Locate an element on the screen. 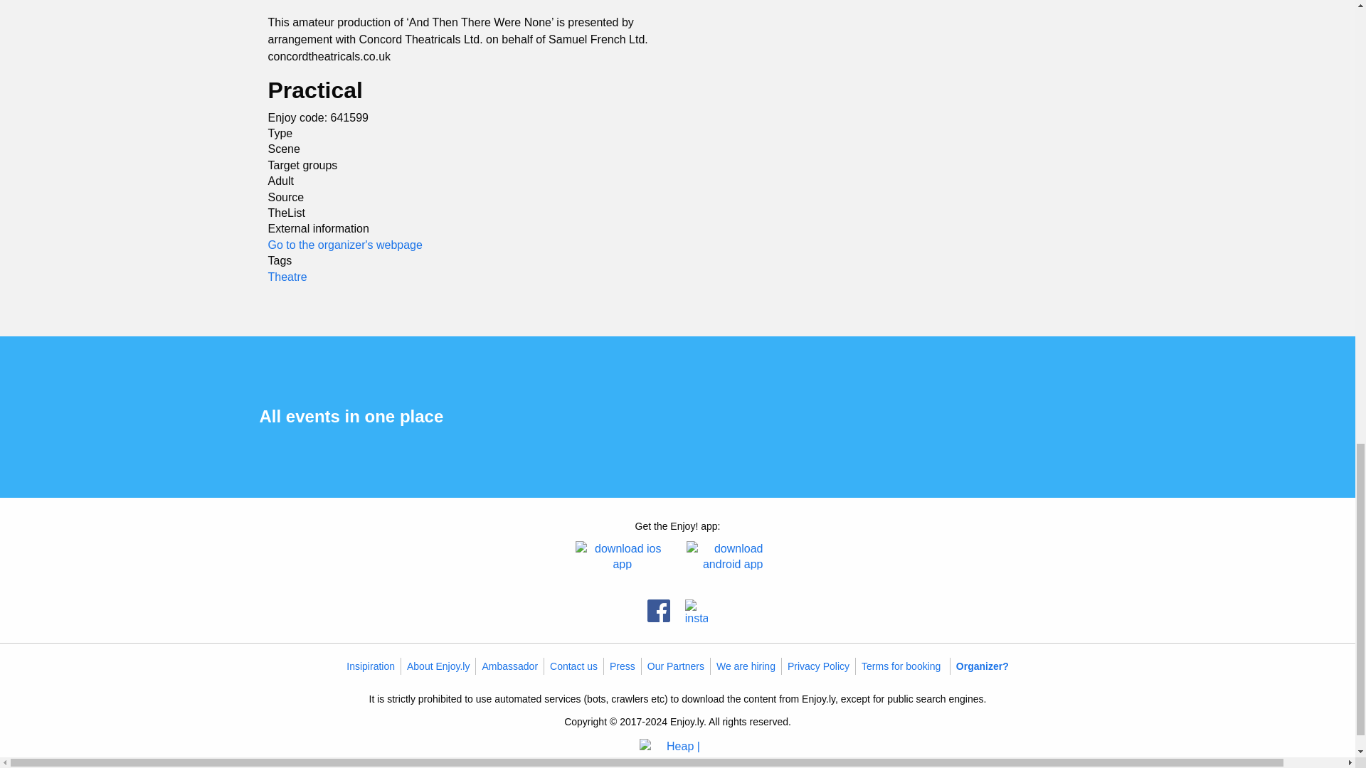 The image size is (1366, 768). Press is located at coordinates (622, 666).